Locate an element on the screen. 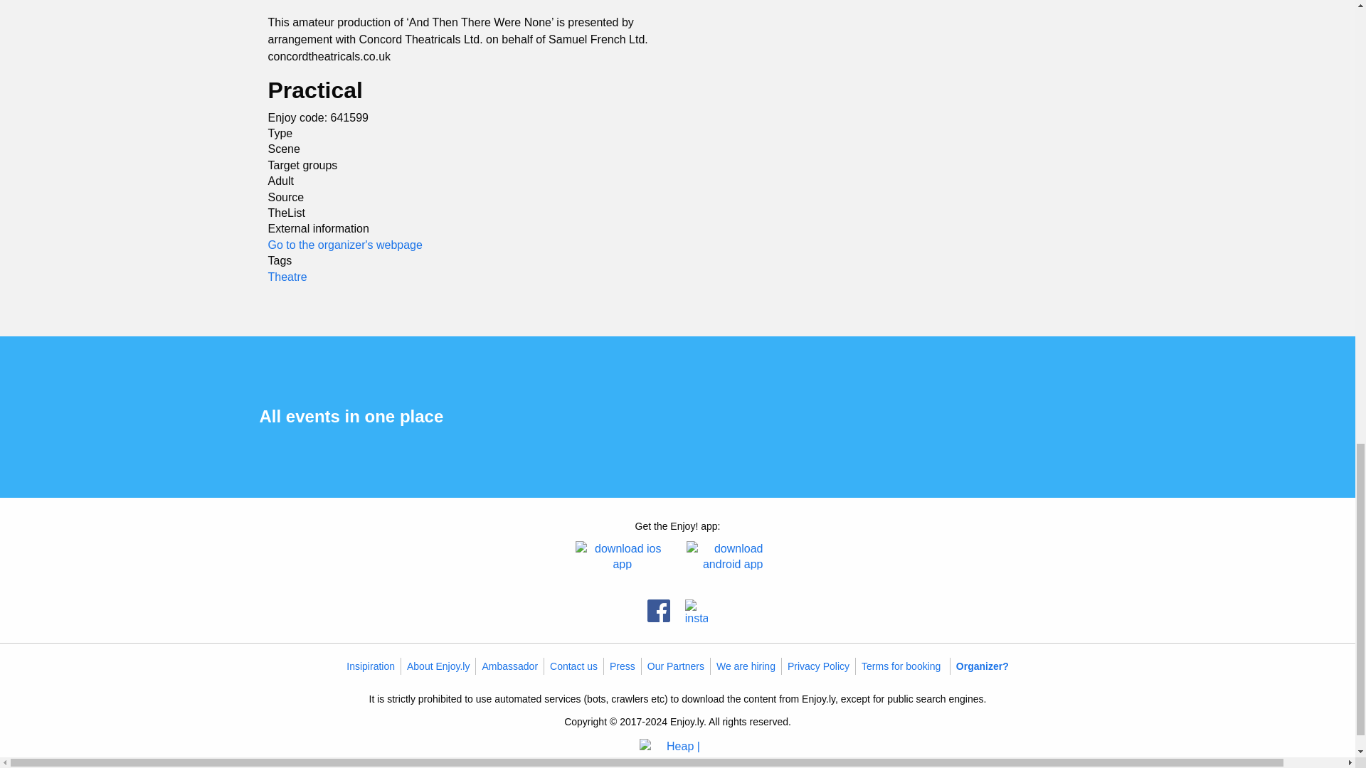 The image size is (1366, 768). Press is located at coordinates (622, 666).